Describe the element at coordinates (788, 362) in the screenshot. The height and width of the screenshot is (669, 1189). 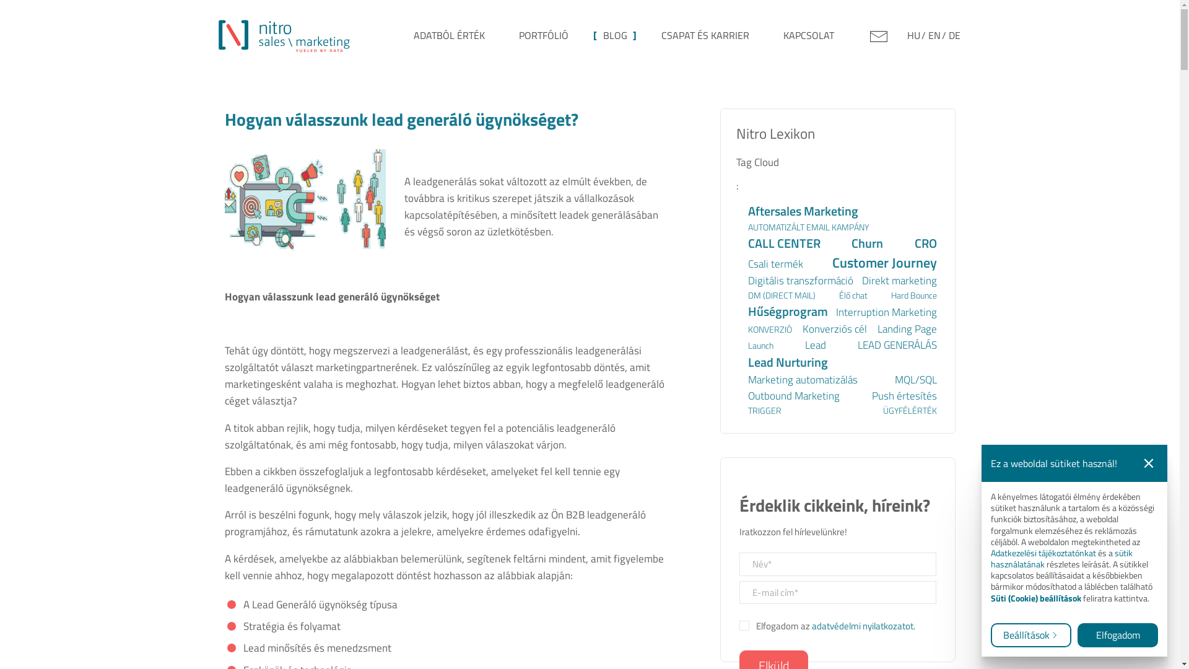
I see `Lead Nurturing` at that location.